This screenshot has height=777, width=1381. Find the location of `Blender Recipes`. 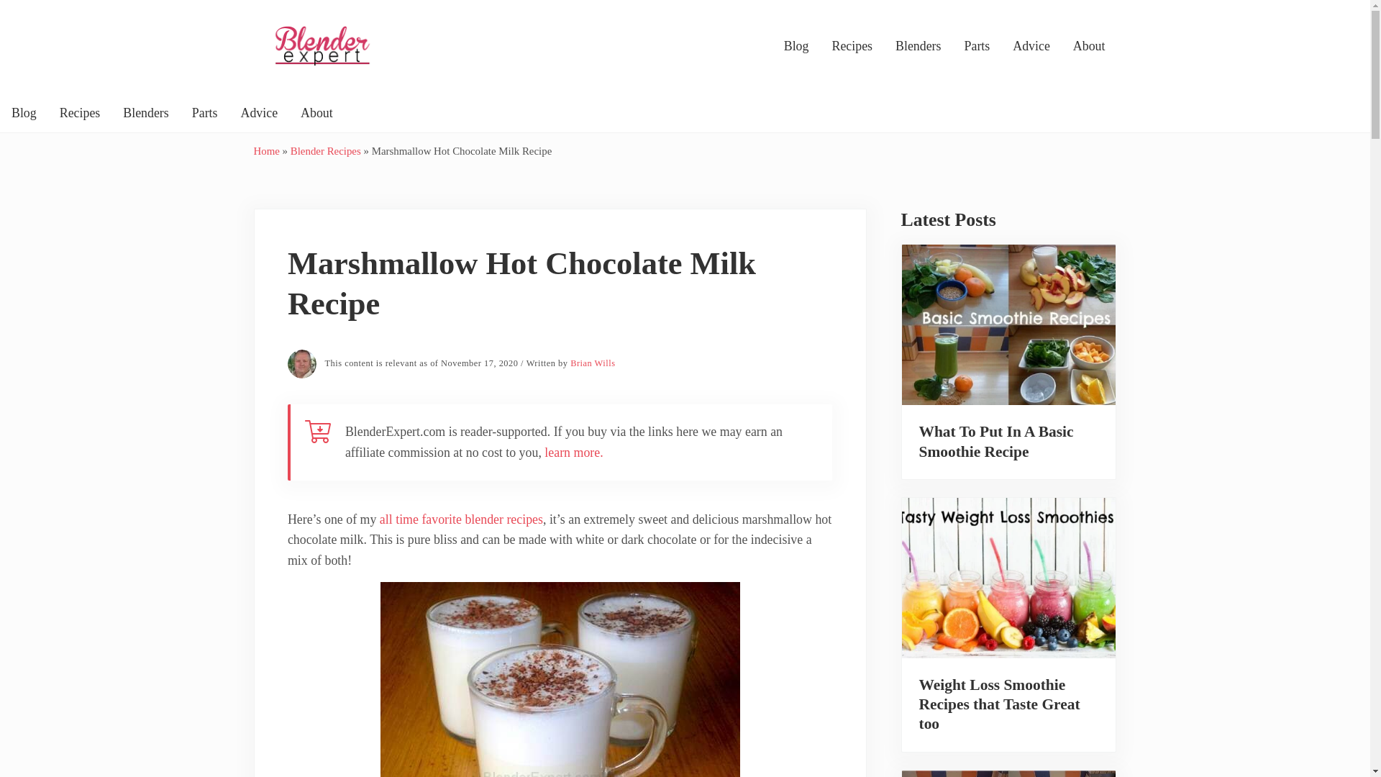

Blender Recipes is located at coordinates (325, 151).